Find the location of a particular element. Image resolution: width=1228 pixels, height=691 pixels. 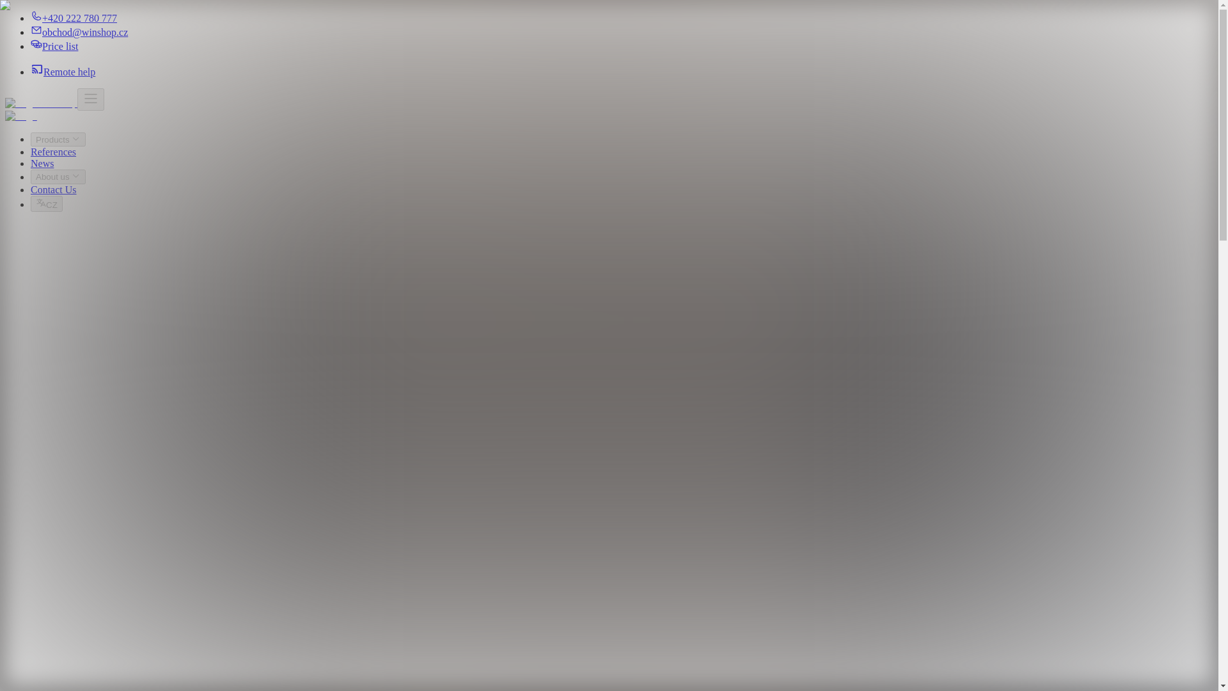

Price list is located at coordinates (54, 46).